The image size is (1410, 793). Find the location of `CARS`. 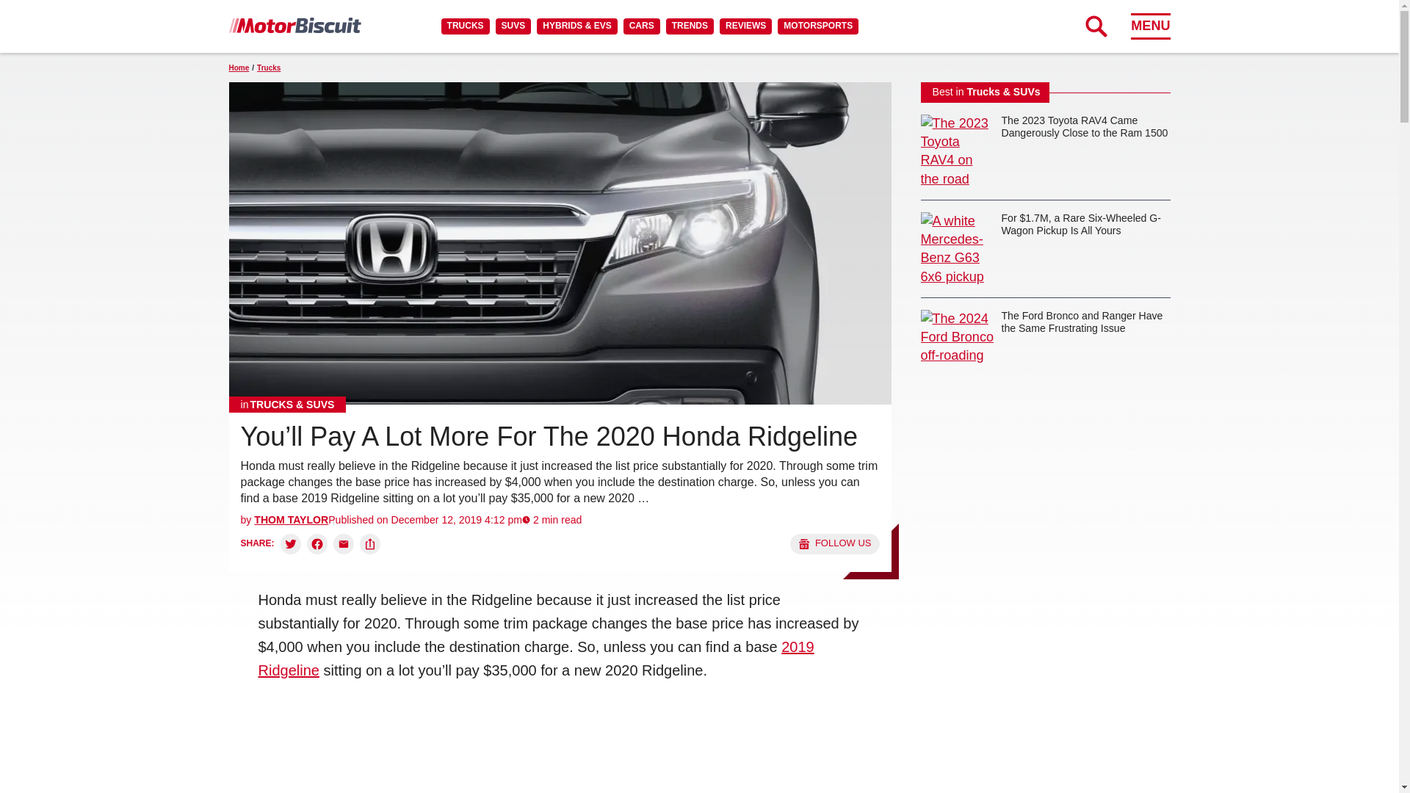

CARS is located at coordinates (641, 26).